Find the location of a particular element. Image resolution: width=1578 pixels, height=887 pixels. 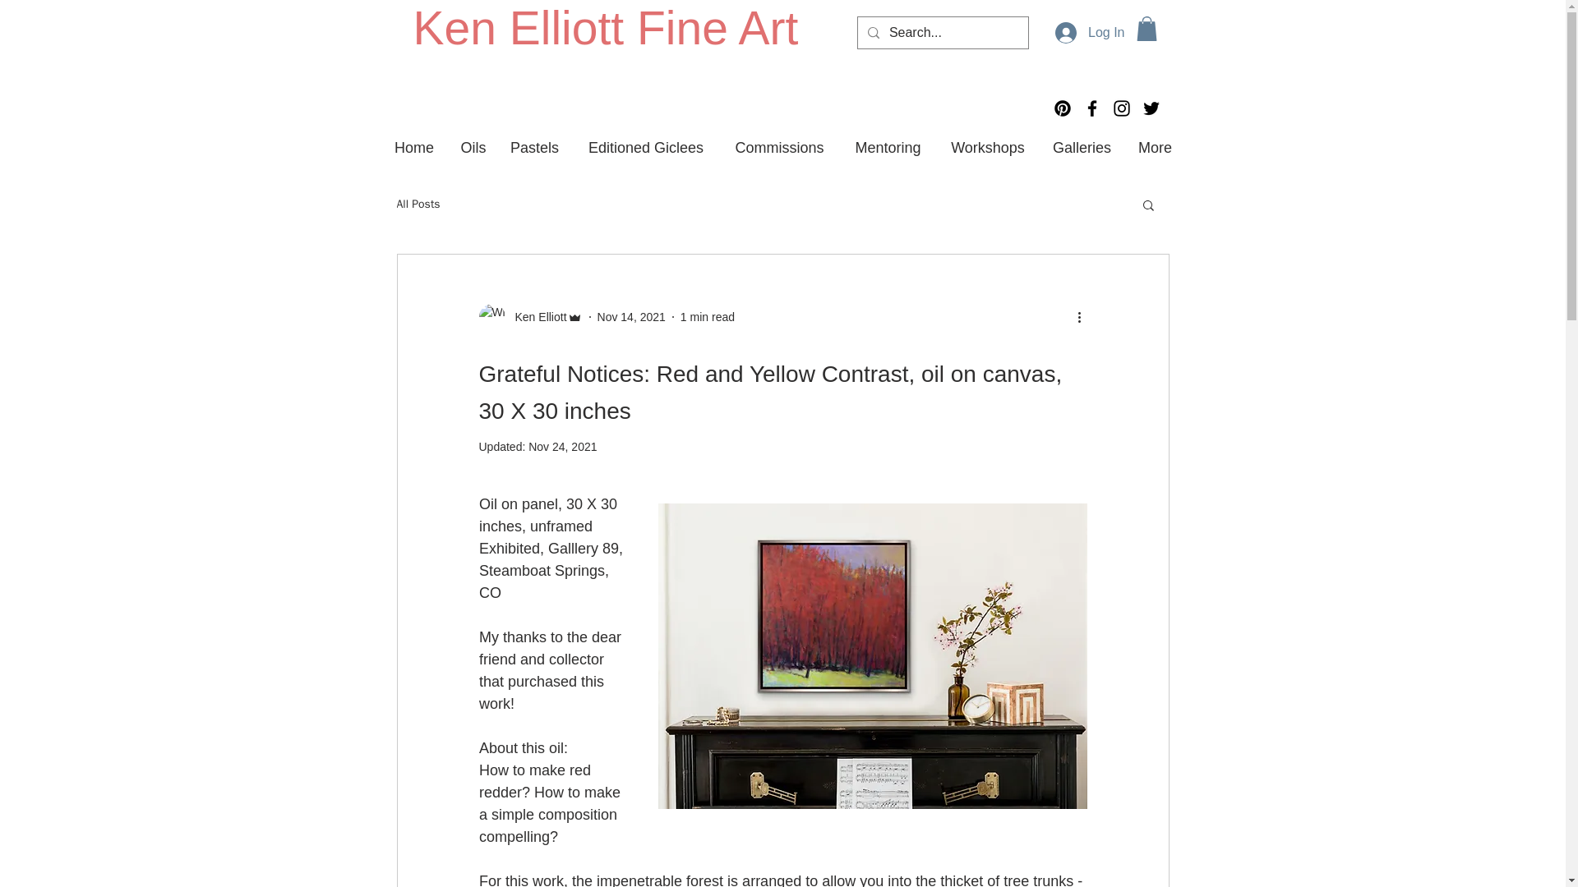

Ken Elliott is located at coordinates (536, 317).